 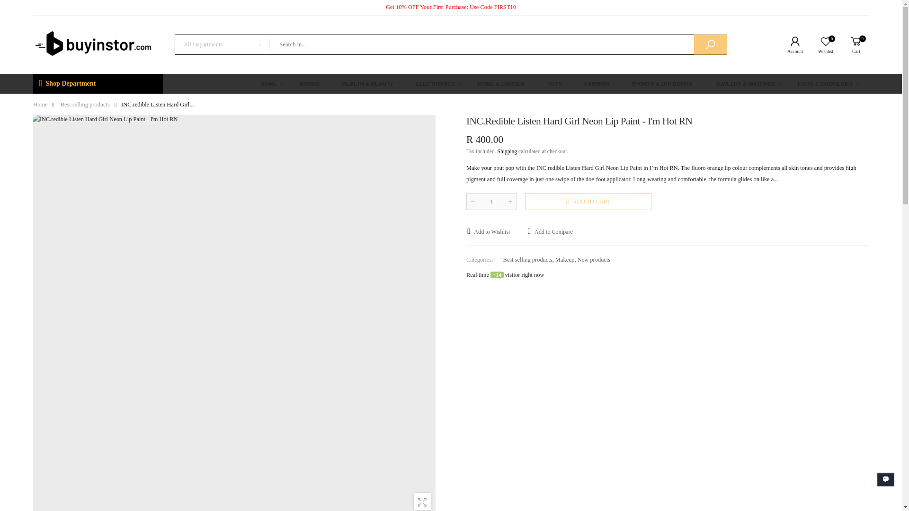 I want to click on Shop Department, so click(x=491, y=202).